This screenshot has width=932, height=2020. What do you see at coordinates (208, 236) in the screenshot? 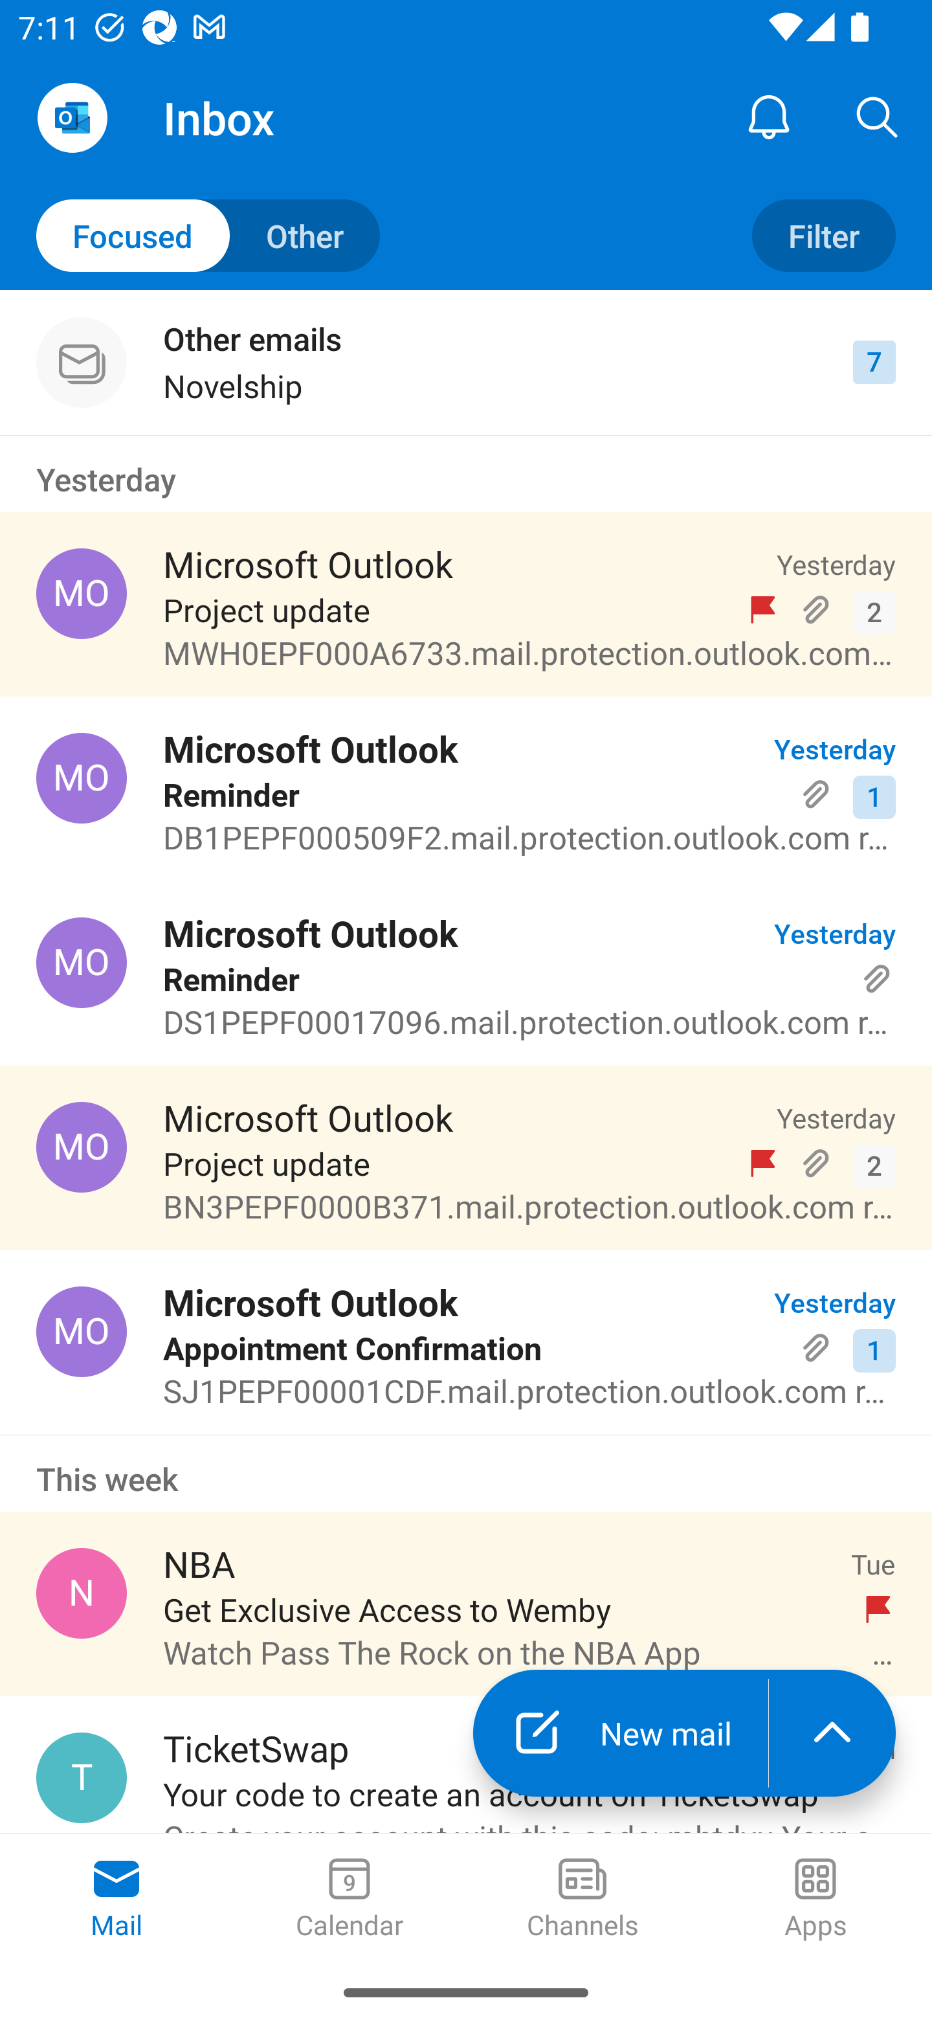
I see `Toggle to other mails` at bounding box center [208, 236].